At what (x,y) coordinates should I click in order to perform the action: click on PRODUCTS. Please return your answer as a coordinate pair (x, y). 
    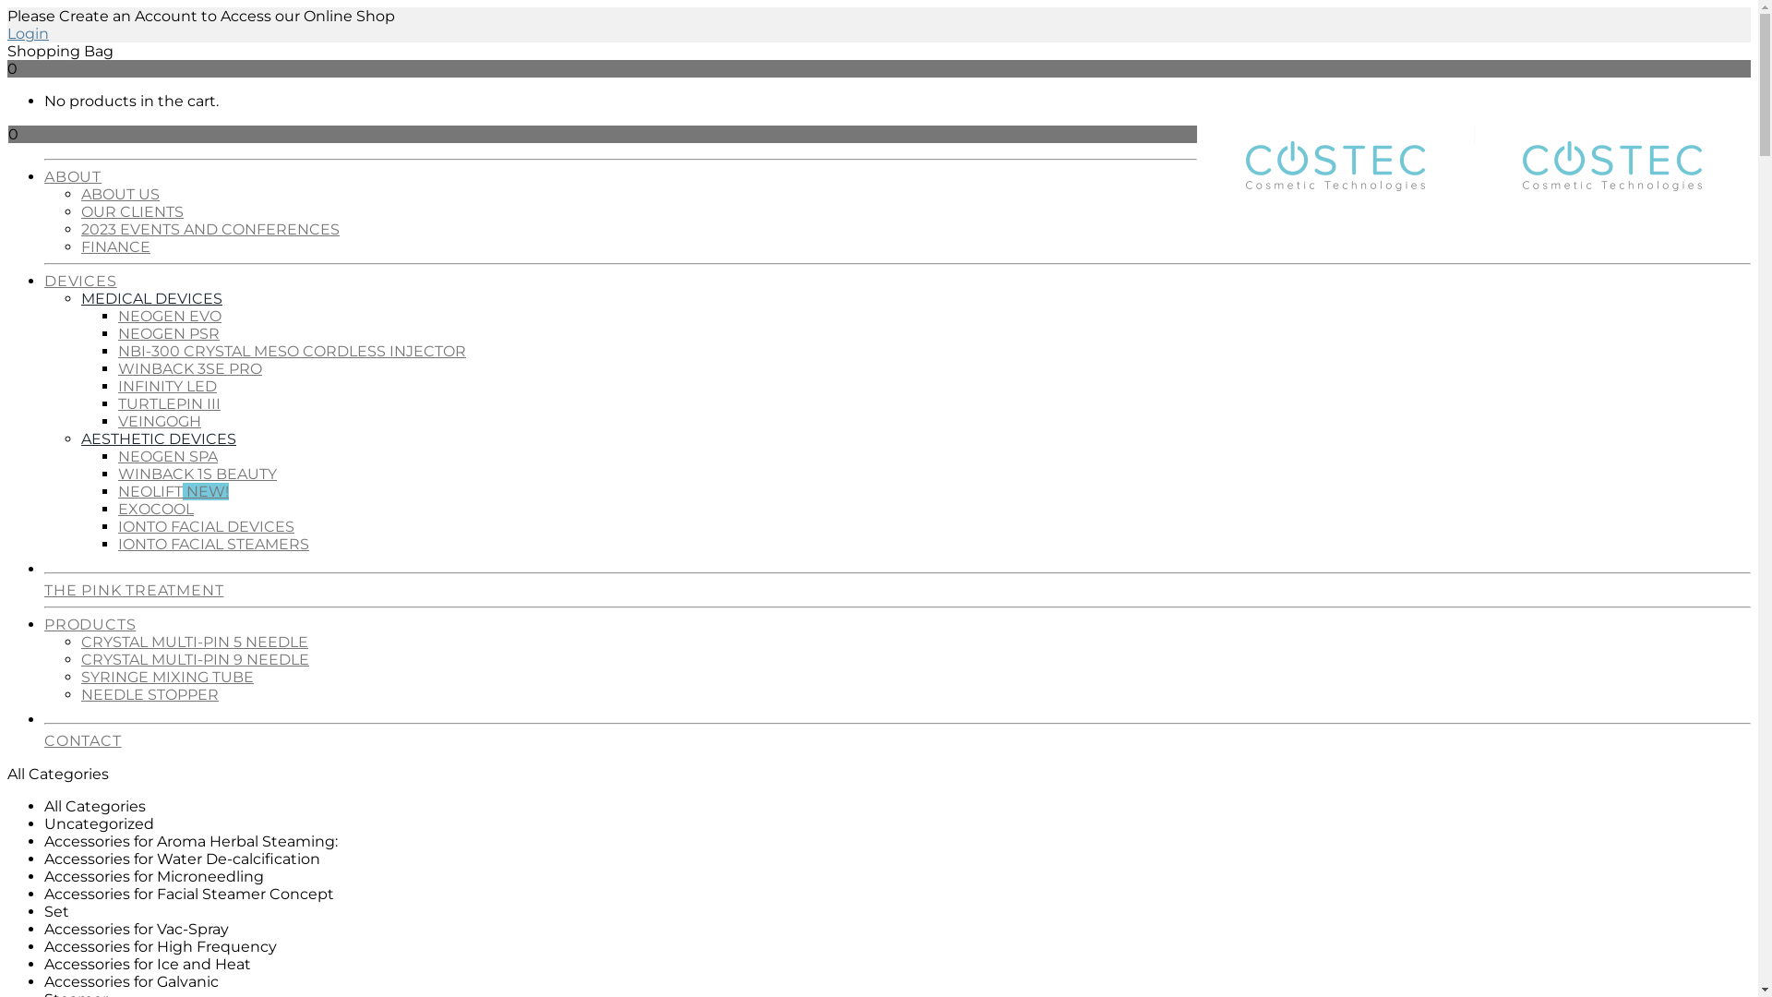
    Looking at the image, I should click on (897, 620).